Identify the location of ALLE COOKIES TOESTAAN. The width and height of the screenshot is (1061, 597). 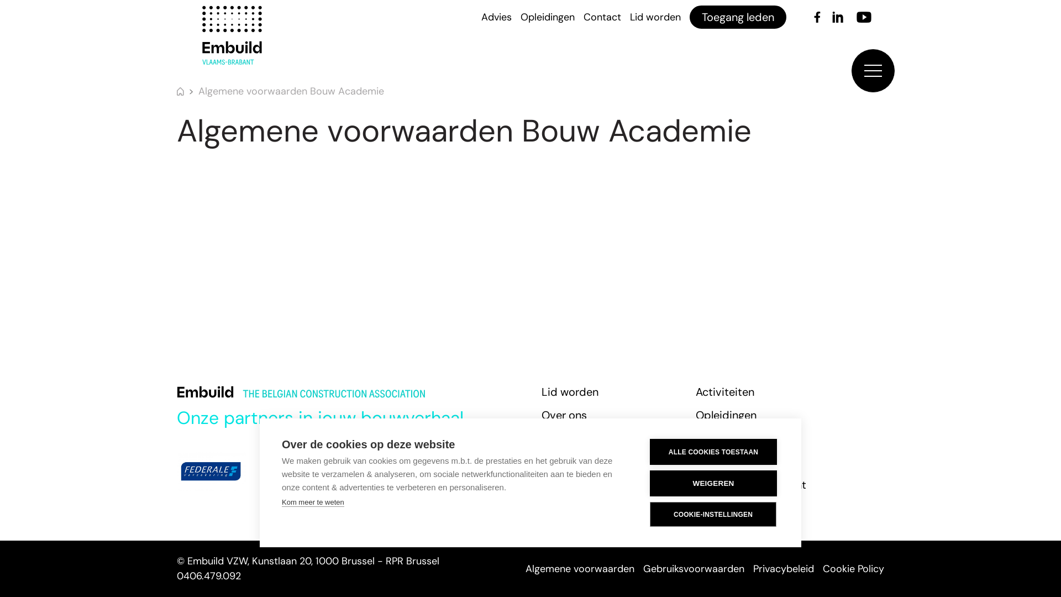
(713, 452).